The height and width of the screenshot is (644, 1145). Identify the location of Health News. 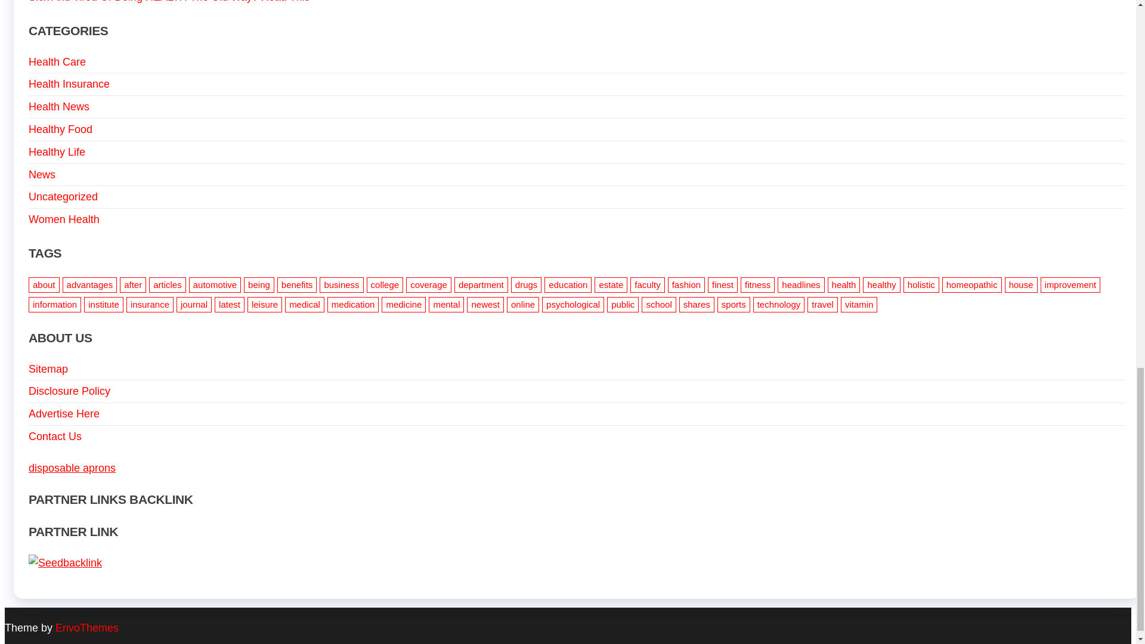
(58, 106).